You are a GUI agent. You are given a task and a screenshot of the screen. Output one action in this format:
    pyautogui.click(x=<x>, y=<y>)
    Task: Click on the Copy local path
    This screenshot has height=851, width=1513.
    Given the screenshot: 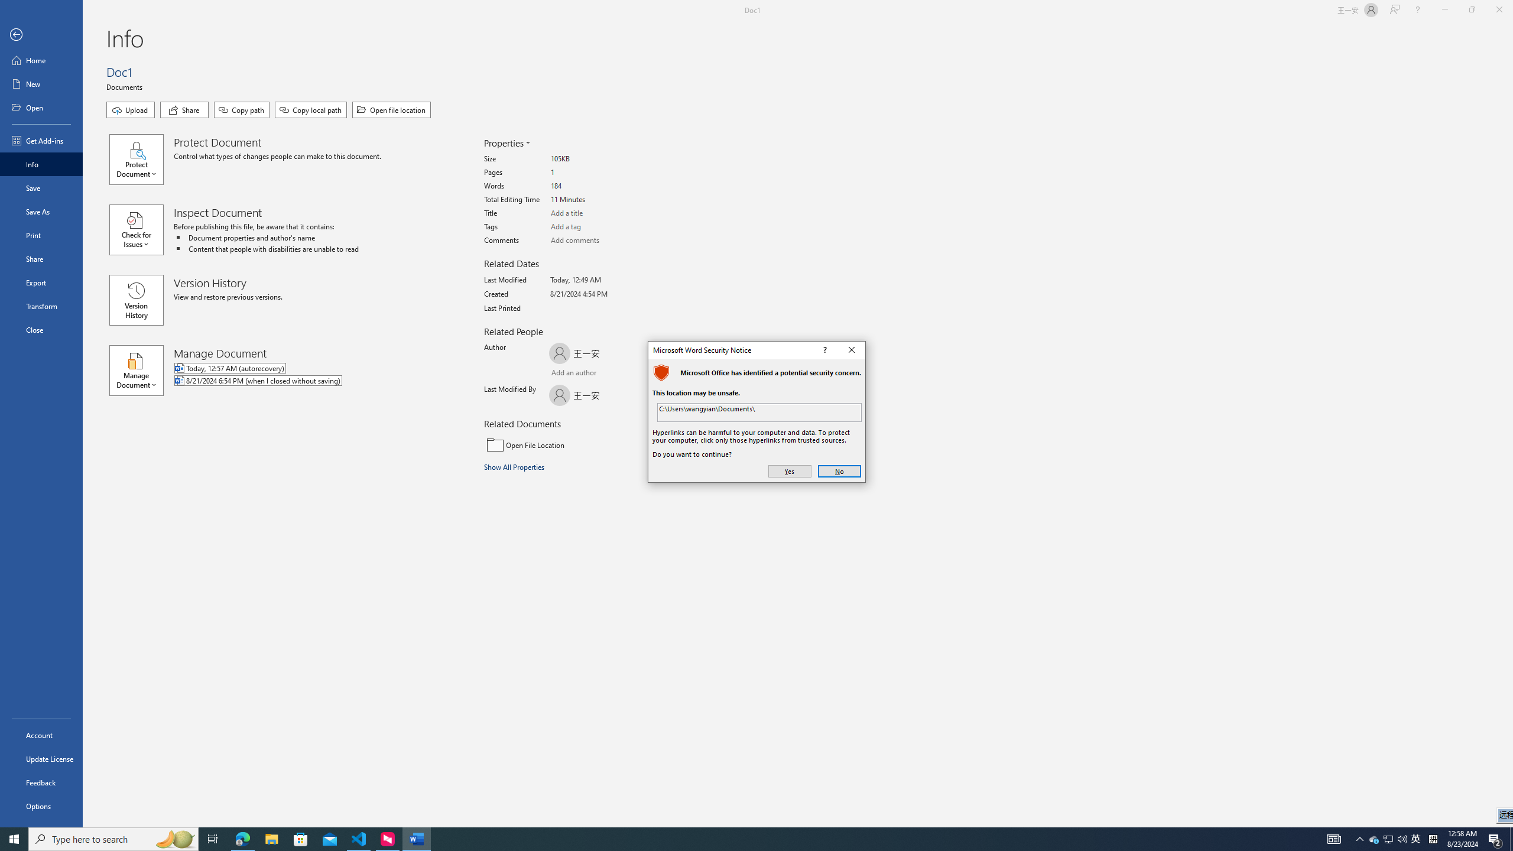 What is the action you would take?
    pyautogui.click(x=311, y=110)
    